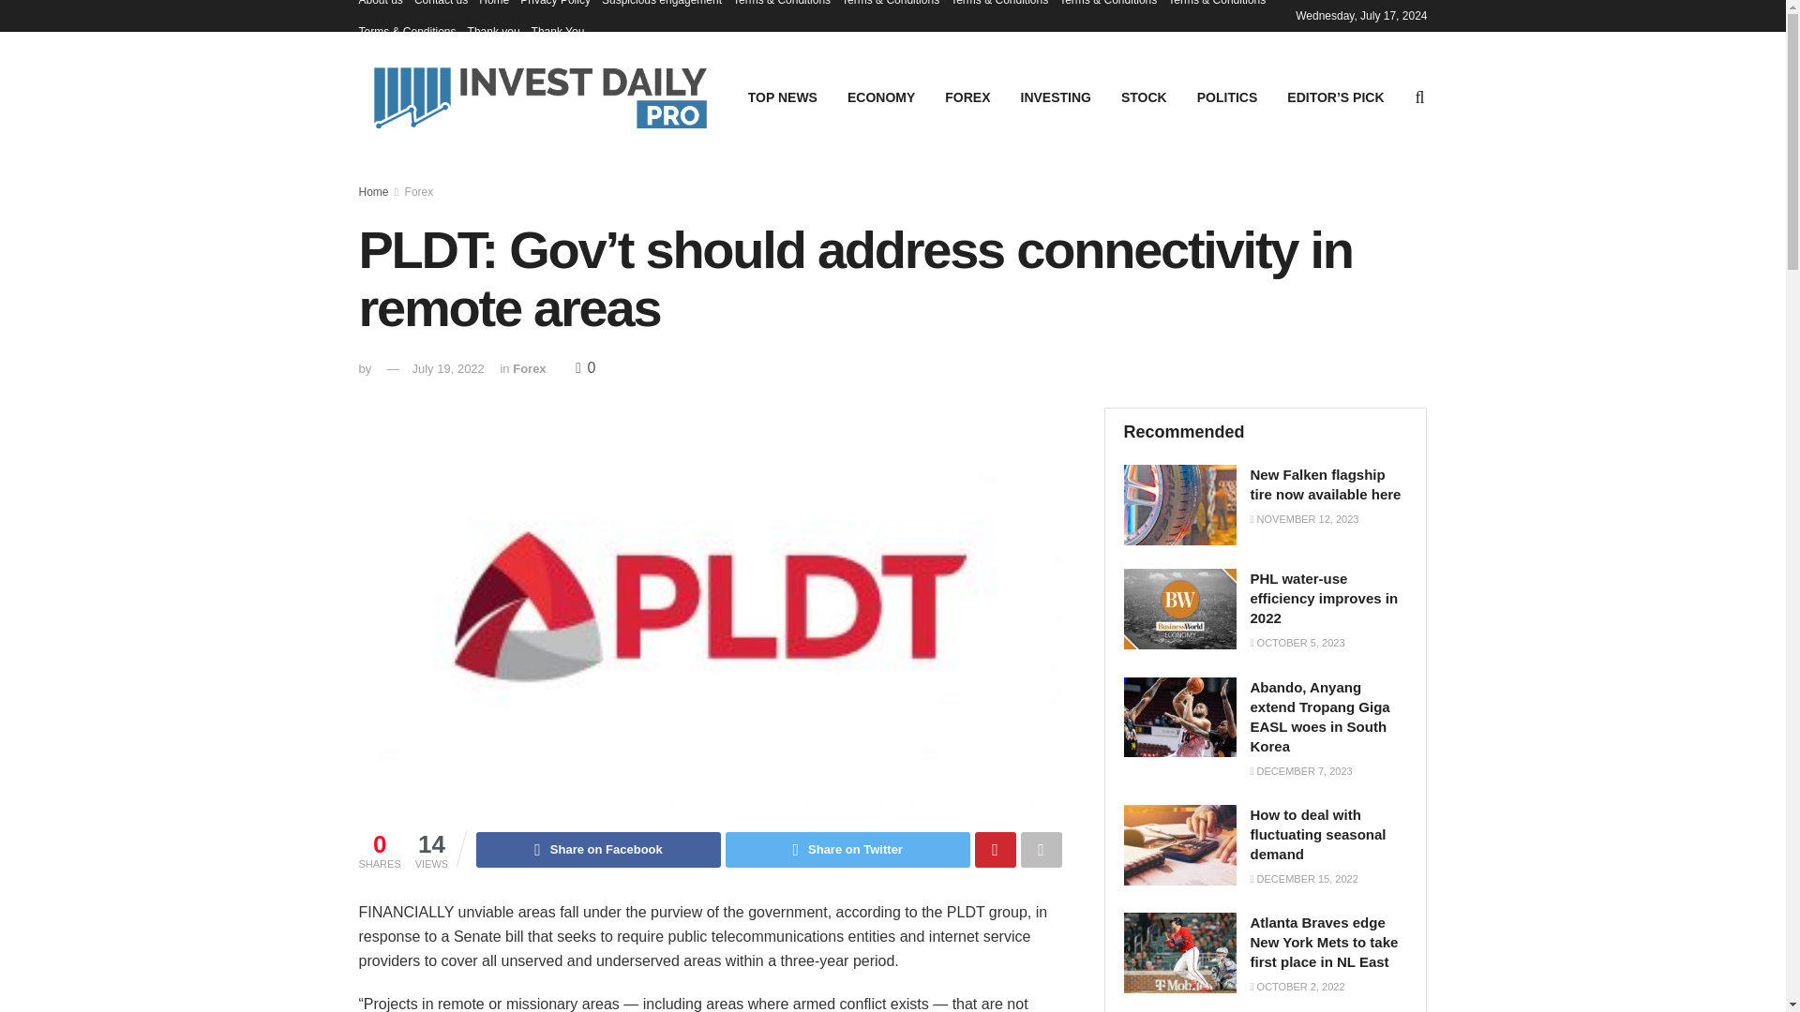  What do you see at coordinates (1227, 97) in the screenshot?
I see `POLITICS` at bounding box center [1227, 97].